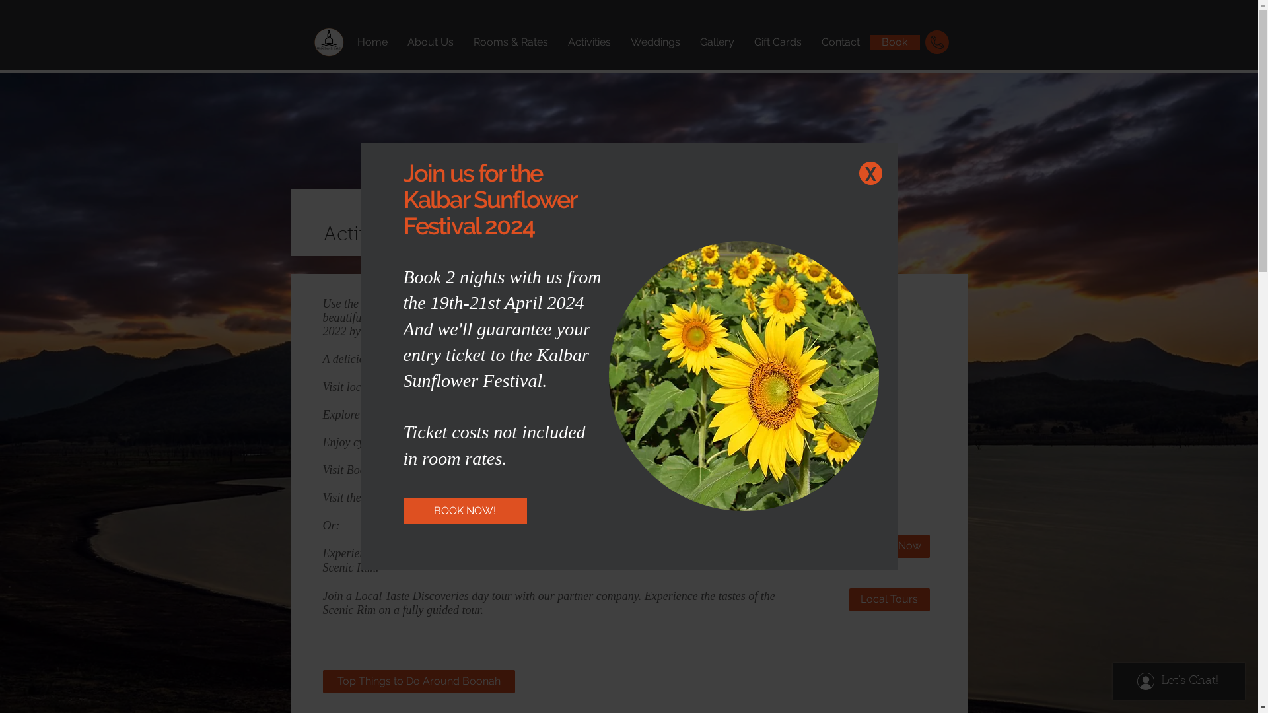 This screenshot has width=1268, height=713. Describe the element at coordinates (894, 42) in the screenshot. I see `Book` at that location.